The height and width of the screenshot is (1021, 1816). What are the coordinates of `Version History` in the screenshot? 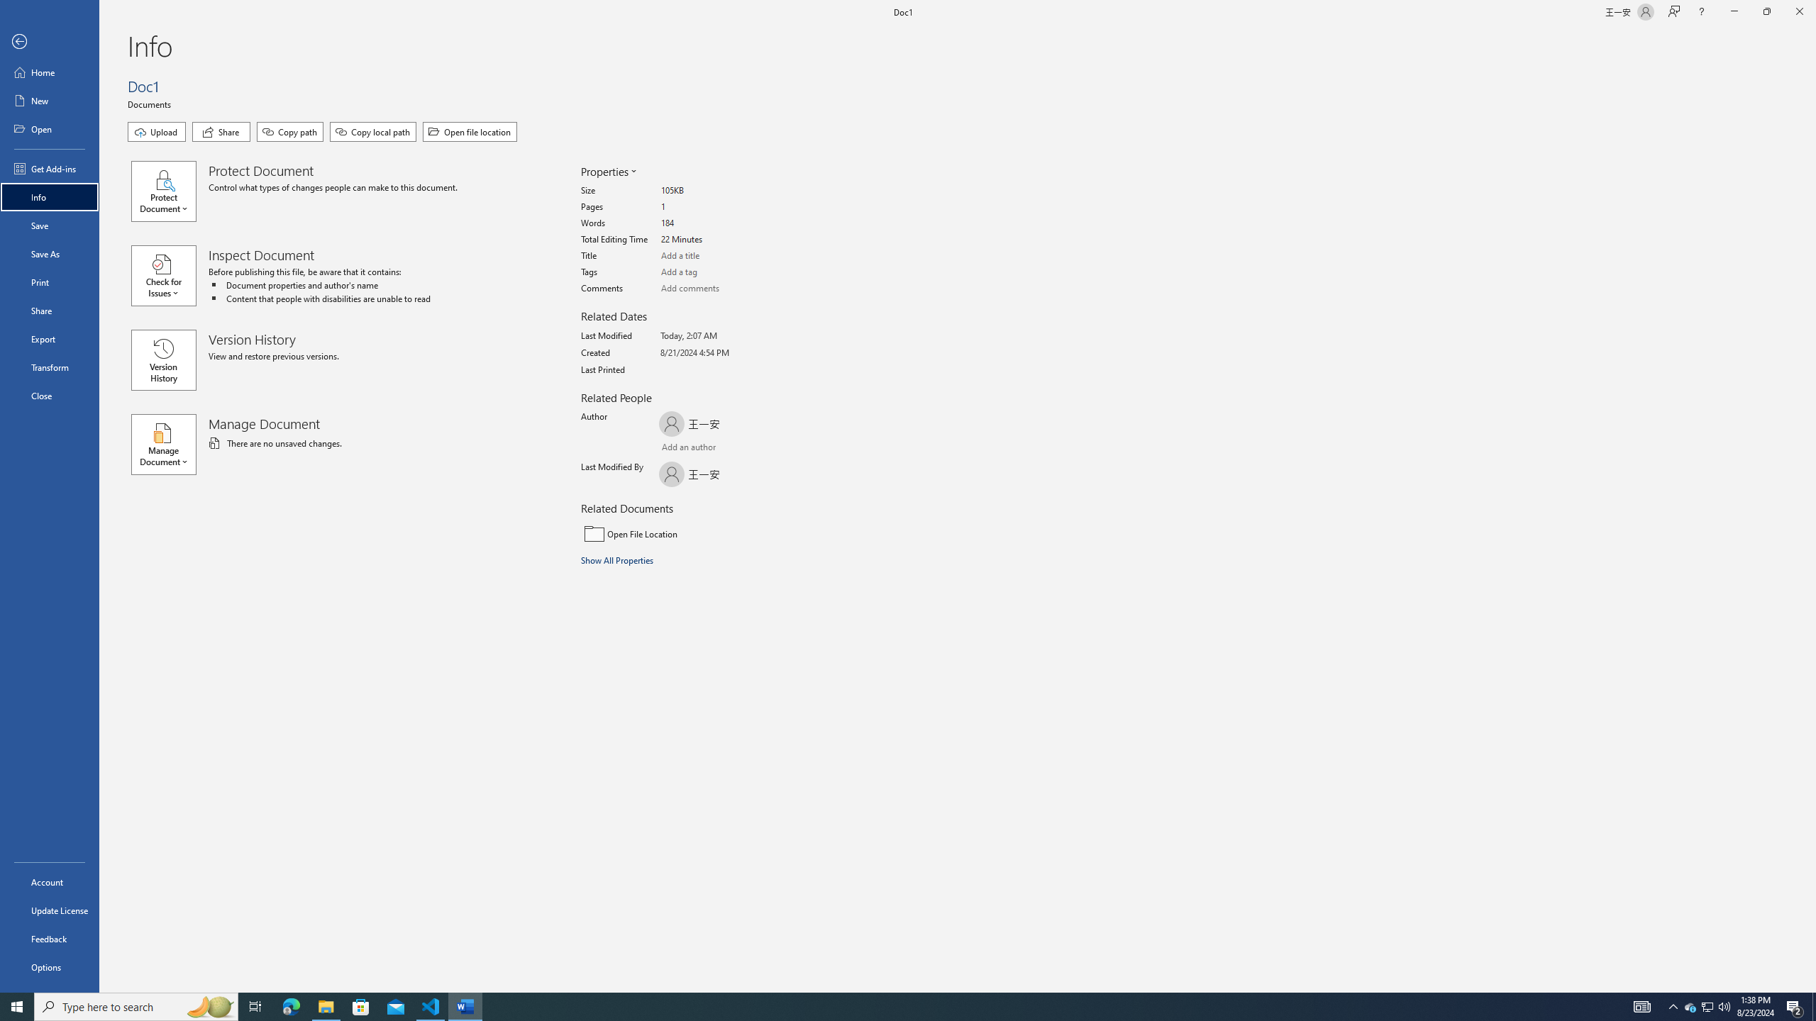 It's located at (163, 360).